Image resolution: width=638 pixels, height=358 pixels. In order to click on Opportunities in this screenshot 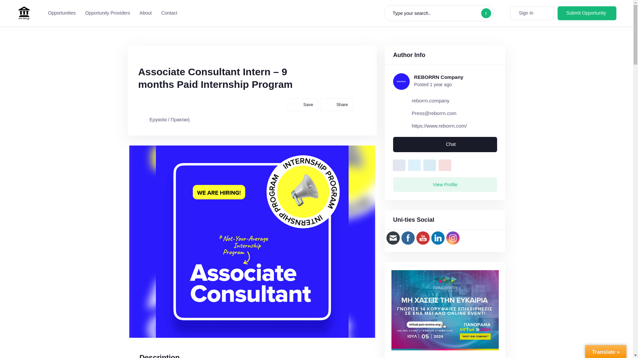, I will do `click(60, 13)`.